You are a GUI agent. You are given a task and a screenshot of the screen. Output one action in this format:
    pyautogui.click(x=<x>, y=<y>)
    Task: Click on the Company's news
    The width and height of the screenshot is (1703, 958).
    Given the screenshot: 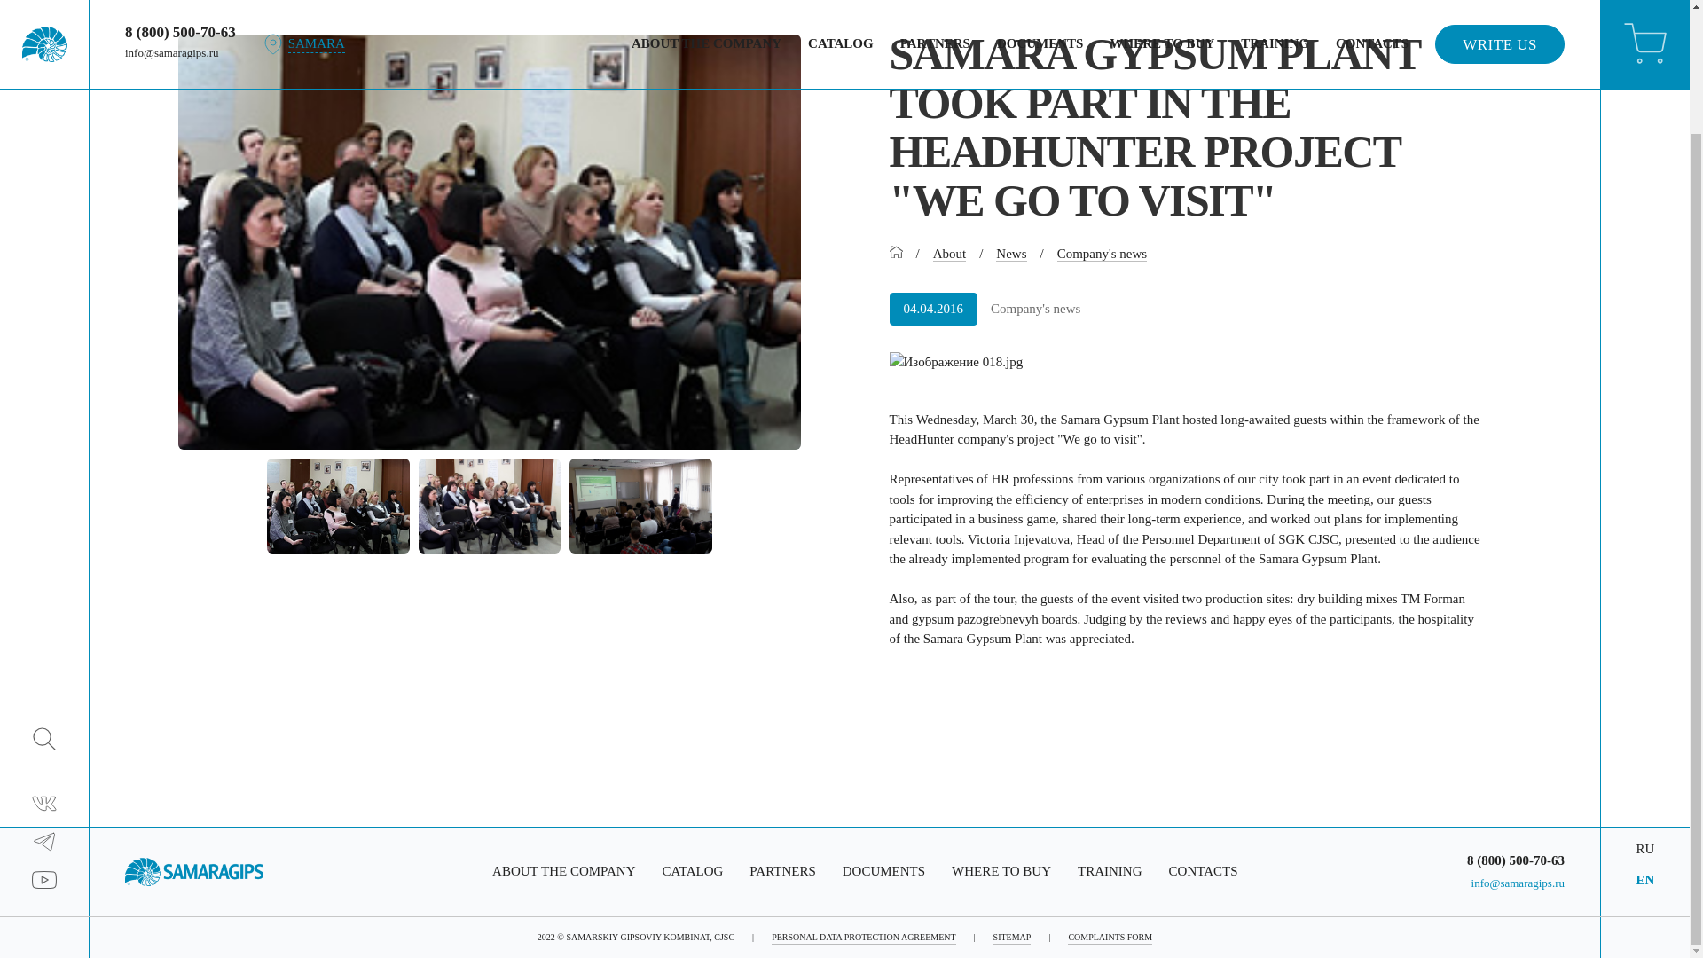 What is the action you would take?
    pyautogui.click(x=1102, y=254)
    